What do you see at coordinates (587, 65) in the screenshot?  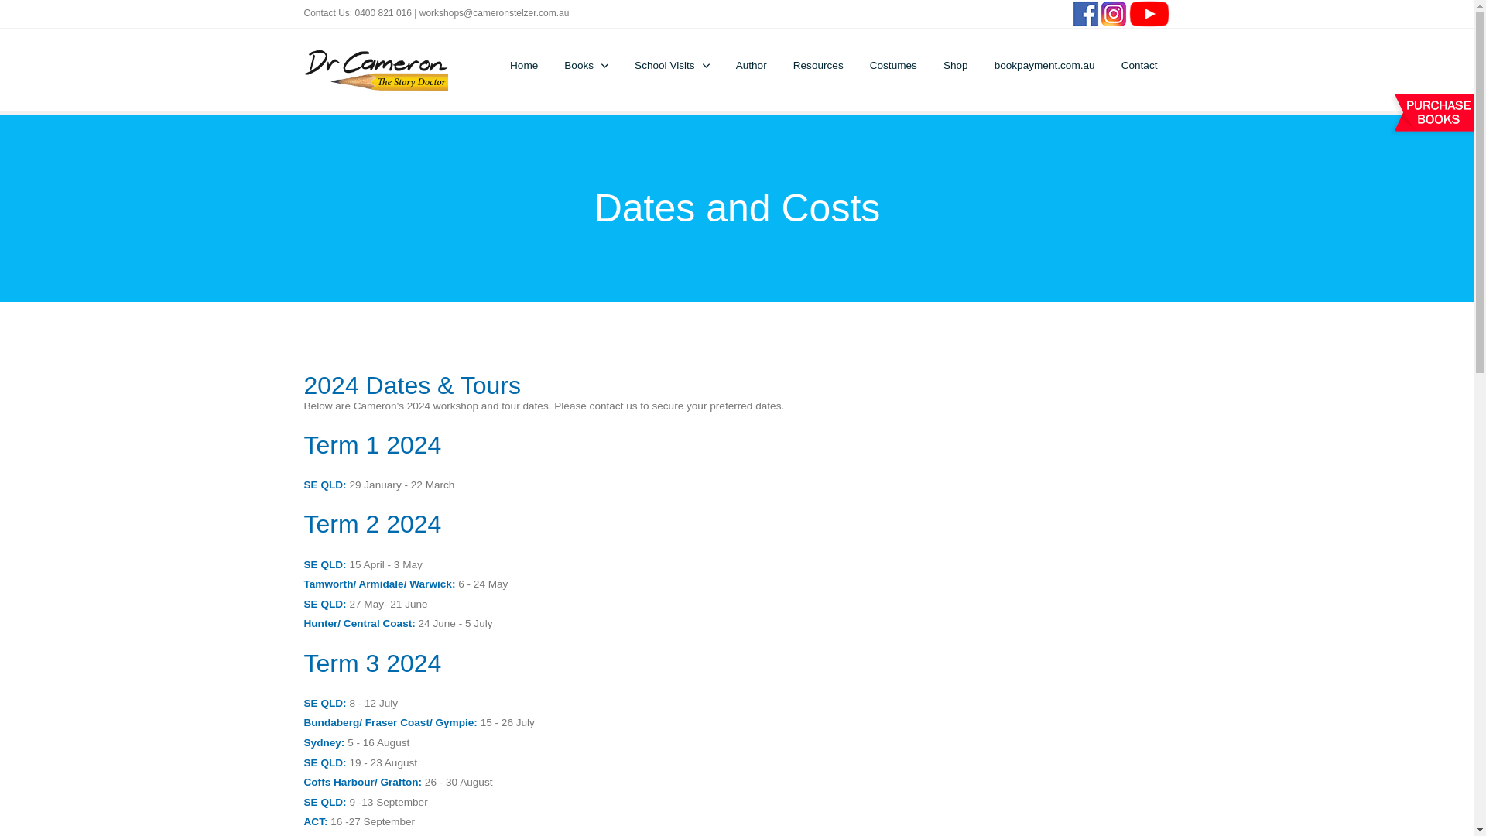 I see `Books` at bounding box center [587, 65].